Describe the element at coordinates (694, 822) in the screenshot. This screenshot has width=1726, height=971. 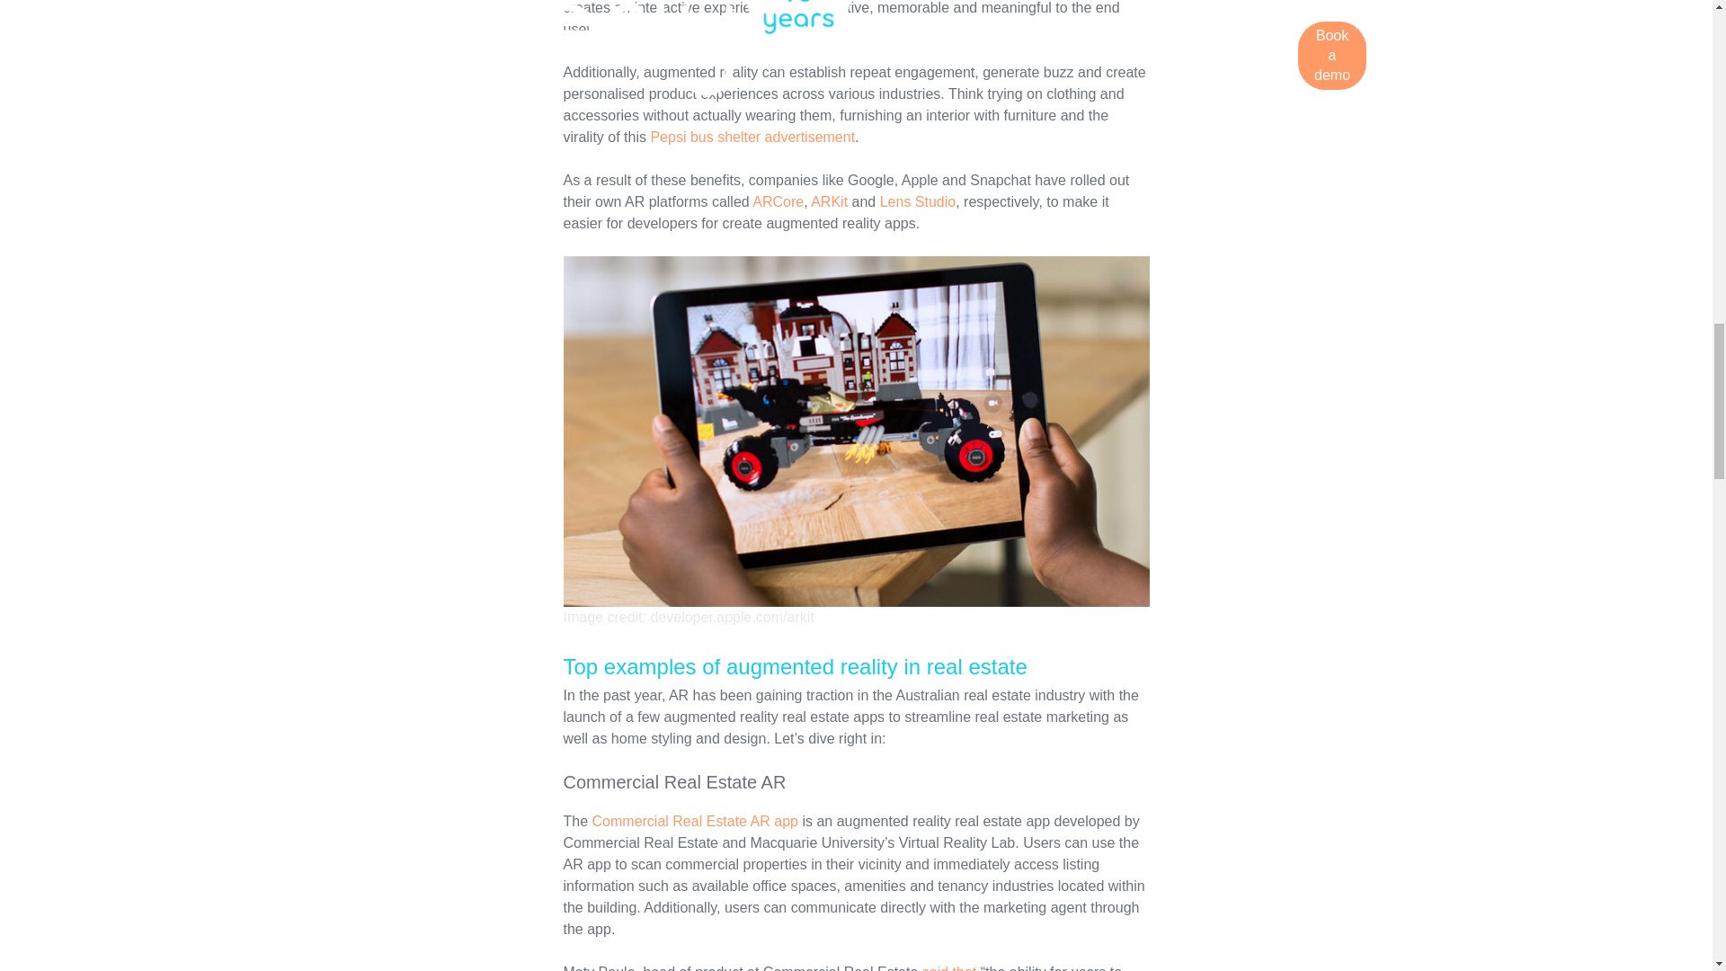
I see `Commercial Real Estate AR app` at that location.